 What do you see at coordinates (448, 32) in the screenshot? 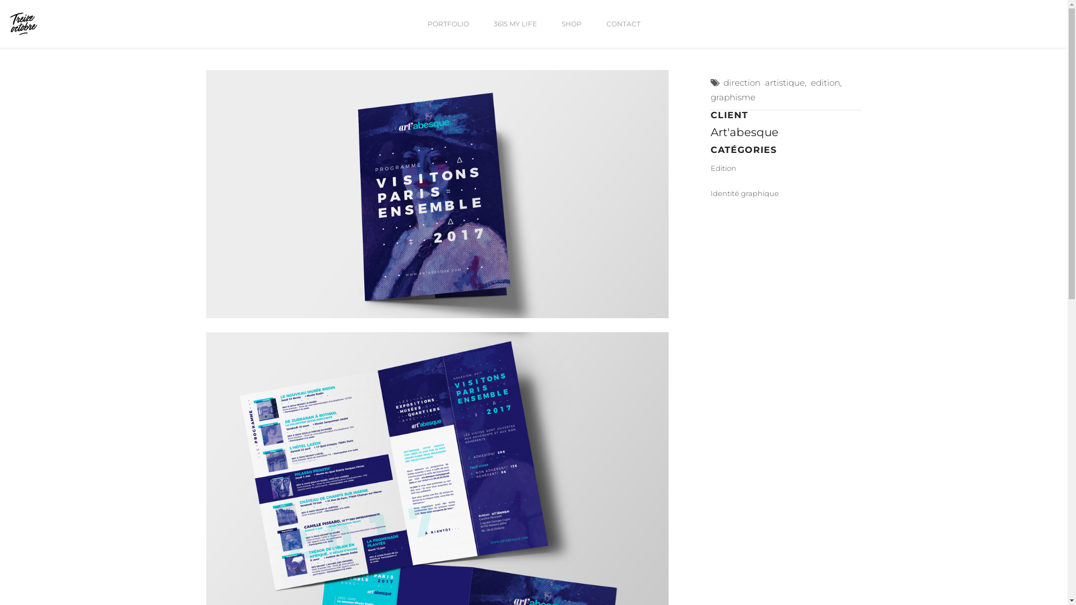
I see `PORTFOLIO` at bounding box center [448, 32].